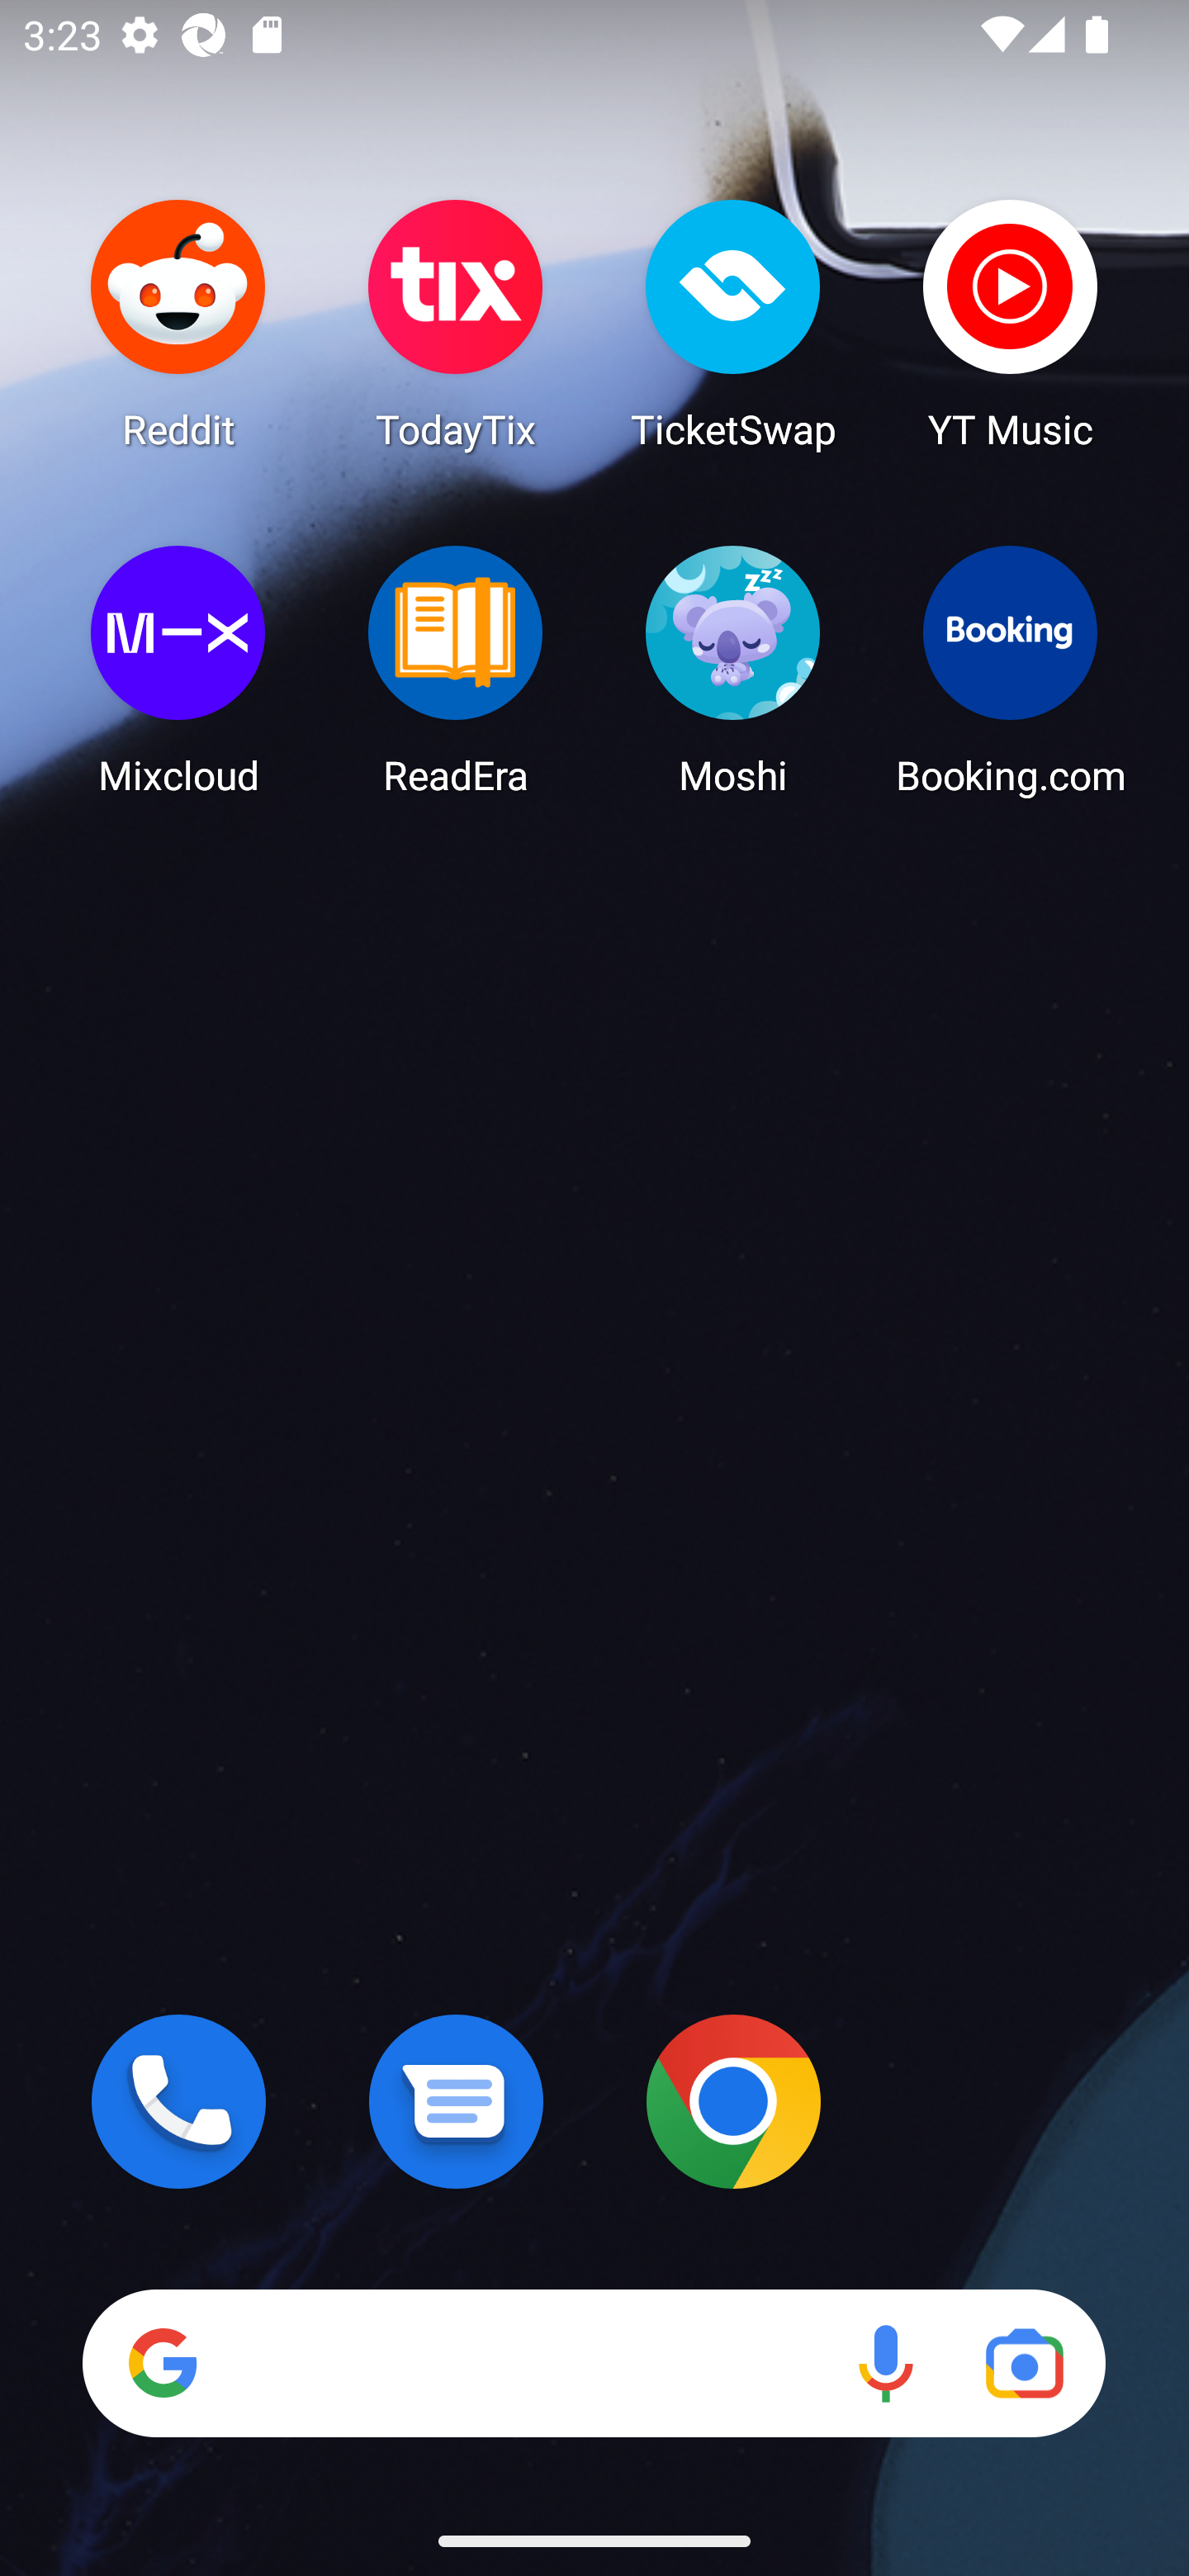 The height and width of the screenshot is (2576, 1189). What do you see at coordinates (456, 324) in the screenshot?
I see `TodayTix` at bounding box center [456, 324].